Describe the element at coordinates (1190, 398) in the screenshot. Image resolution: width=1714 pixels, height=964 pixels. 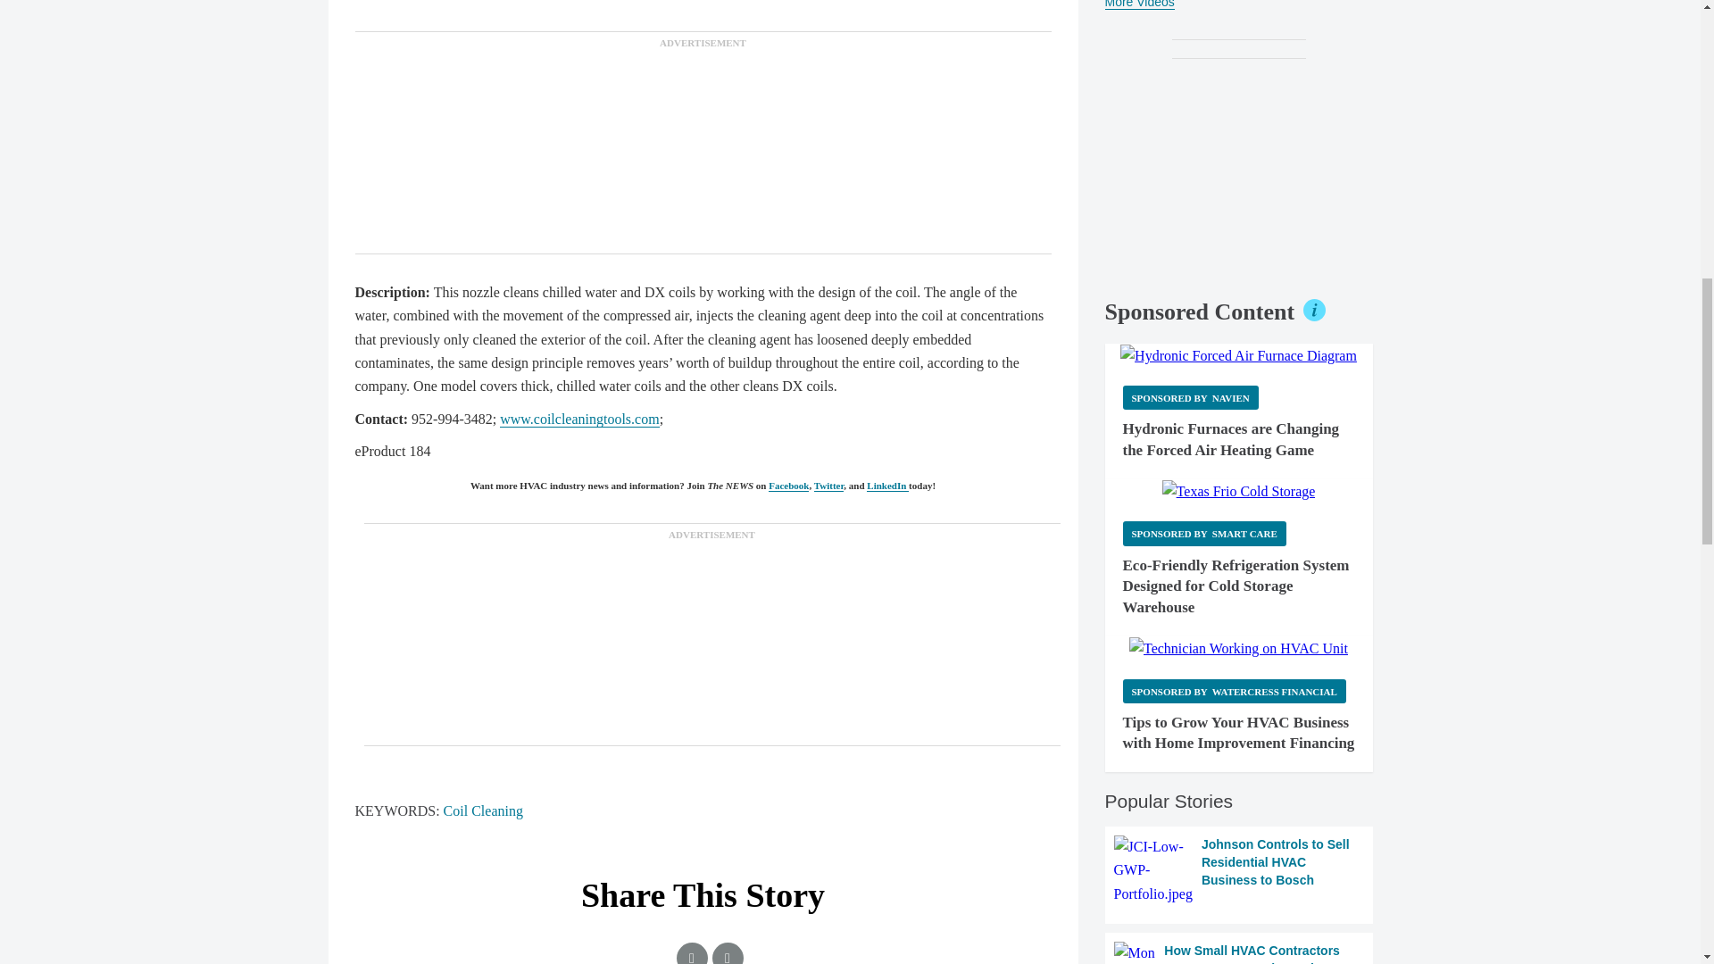
I see `Sponsored by Navien` at that location.